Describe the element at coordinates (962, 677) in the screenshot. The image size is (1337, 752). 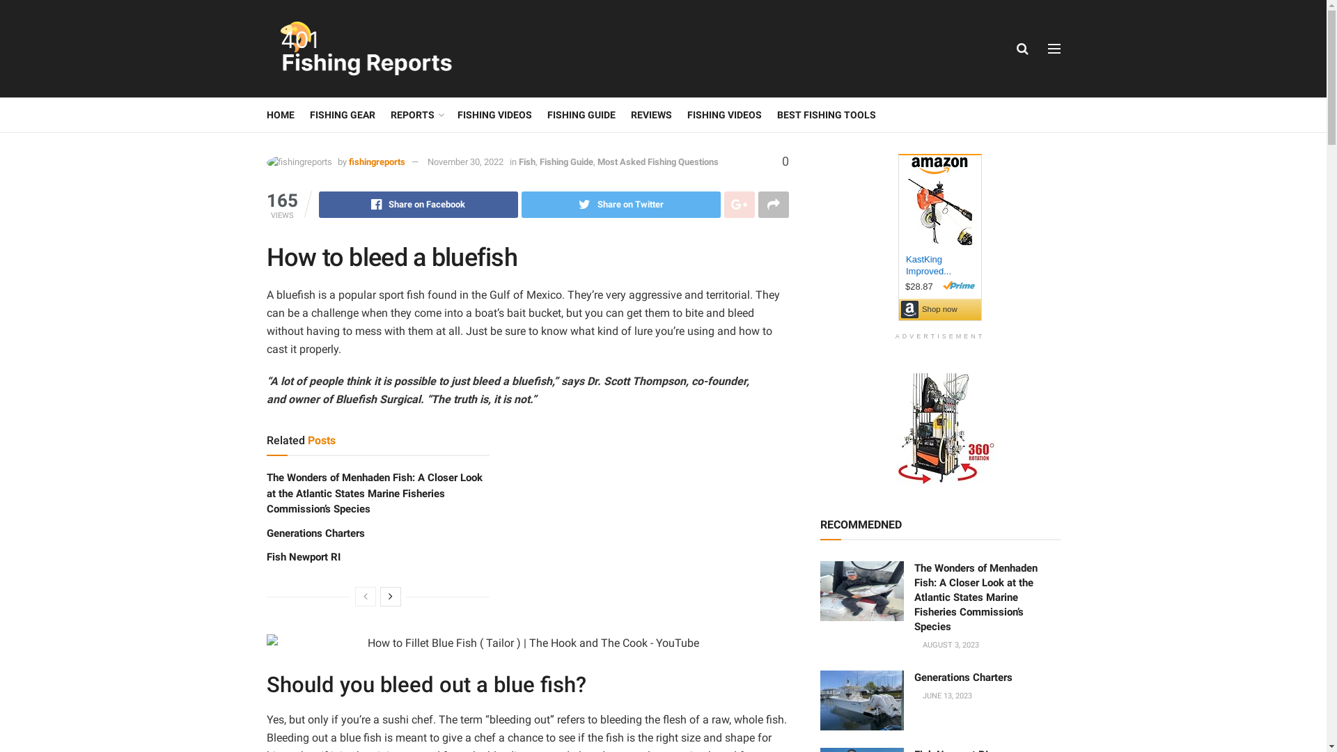
I see `Generations Charters` at that location.